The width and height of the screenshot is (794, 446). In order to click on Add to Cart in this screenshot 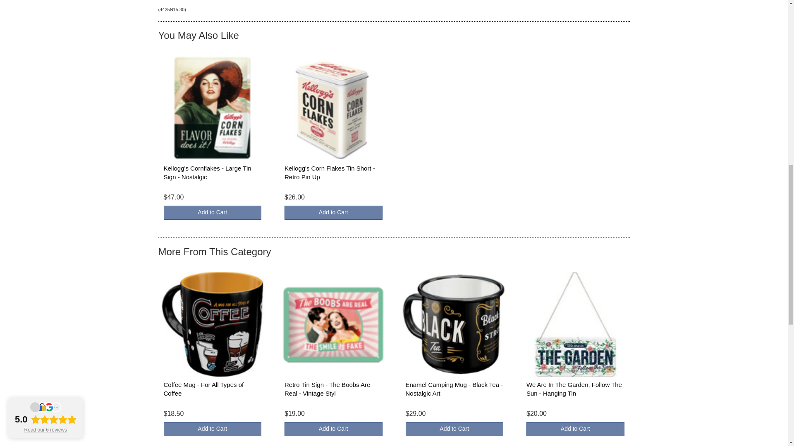, I will do `click(454, 429)`.